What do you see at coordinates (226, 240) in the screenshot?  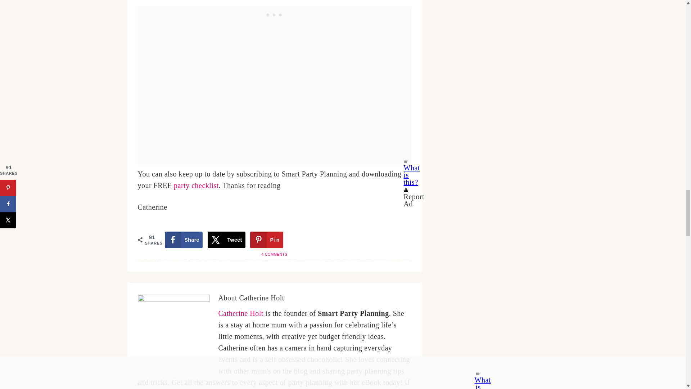 I see `Share on X` at bounding box center [226, 240].